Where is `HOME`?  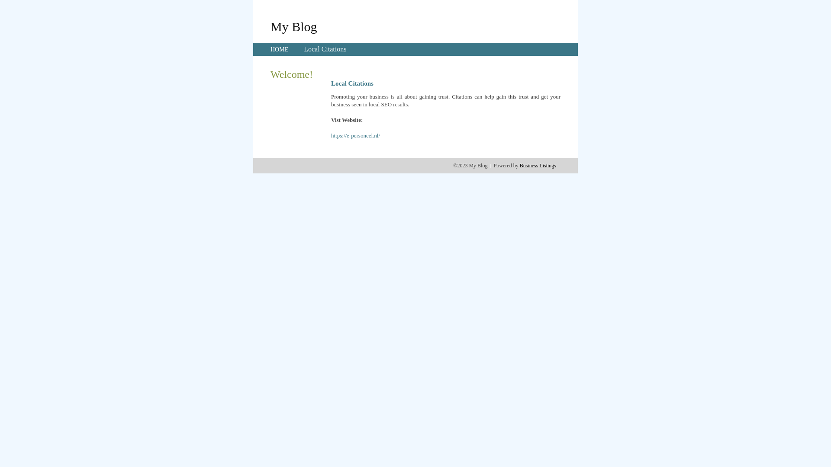 HOME is located at coordinates (280, 49).